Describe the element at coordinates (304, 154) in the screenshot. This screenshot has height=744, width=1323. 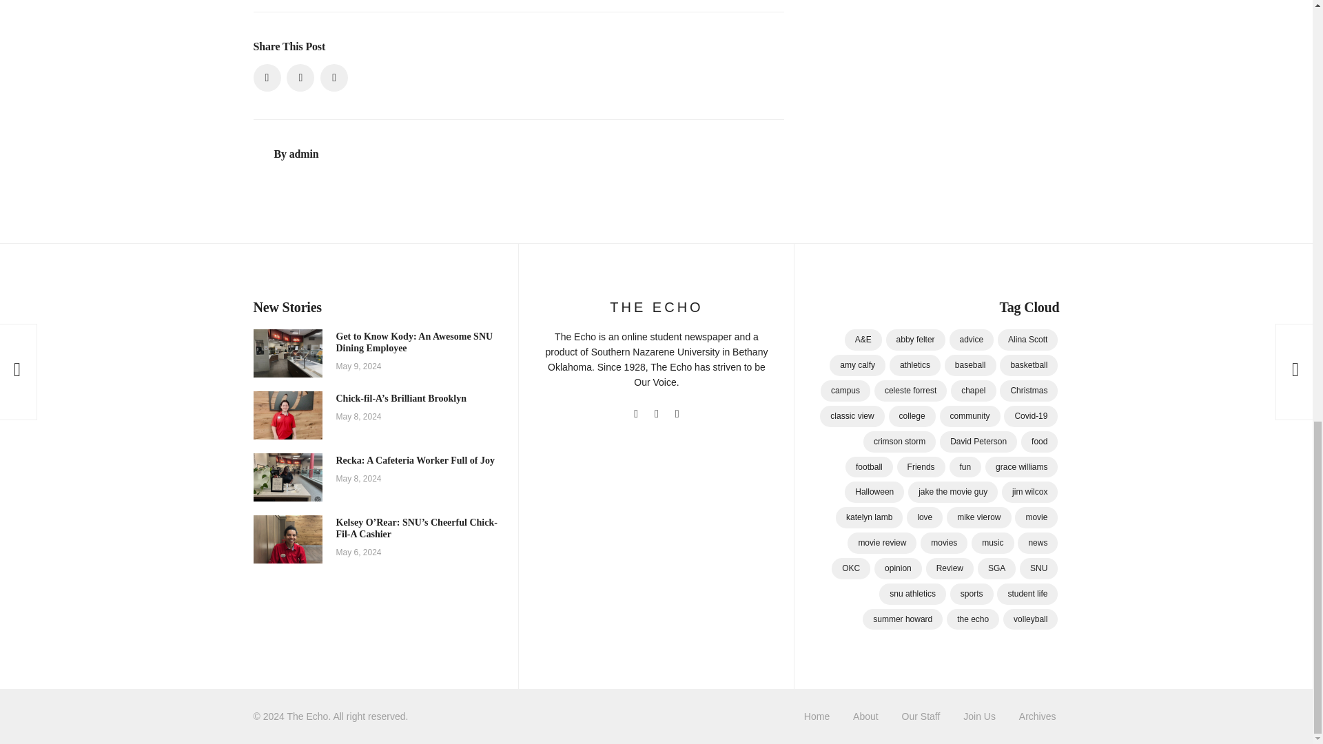
I see `Posts by admin` at that location.